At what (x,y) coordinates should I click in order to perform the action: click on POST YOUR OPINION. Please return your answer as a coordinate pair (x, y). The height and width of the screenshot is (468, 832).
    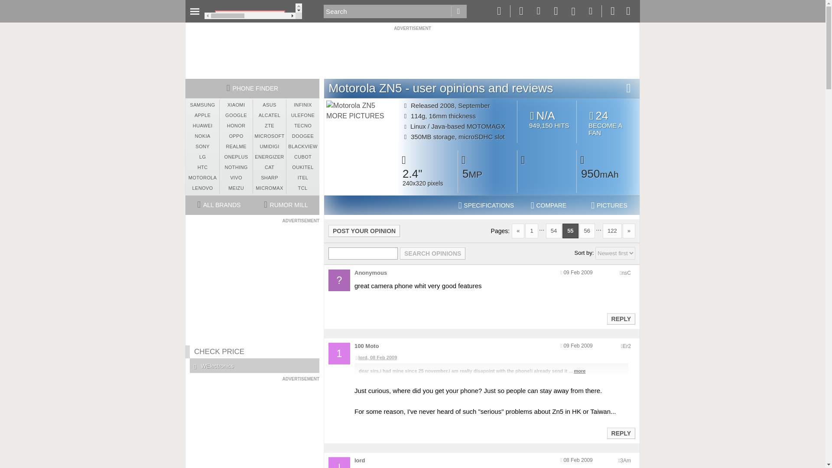
    Looking at the image, I should click on (364, 231).